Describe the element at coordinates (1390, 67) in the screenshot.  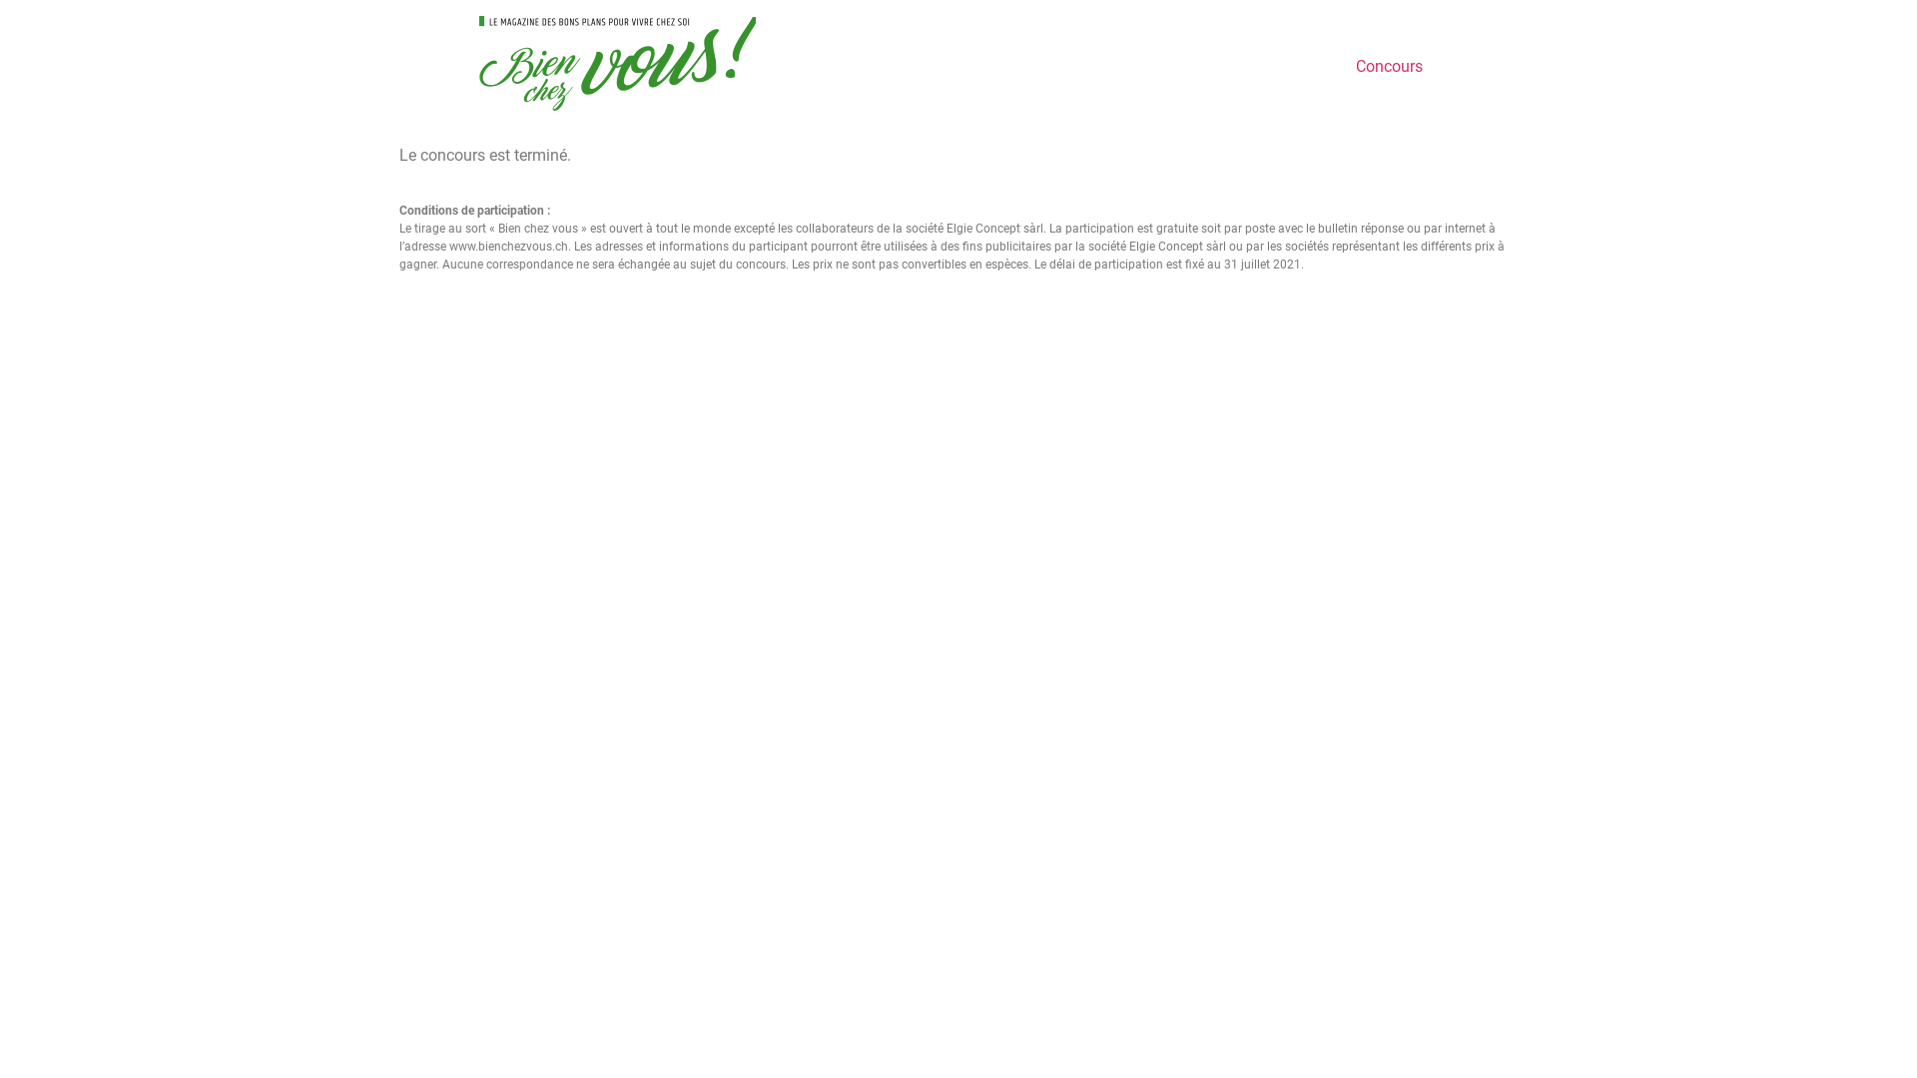
I see `Concours` at that location.